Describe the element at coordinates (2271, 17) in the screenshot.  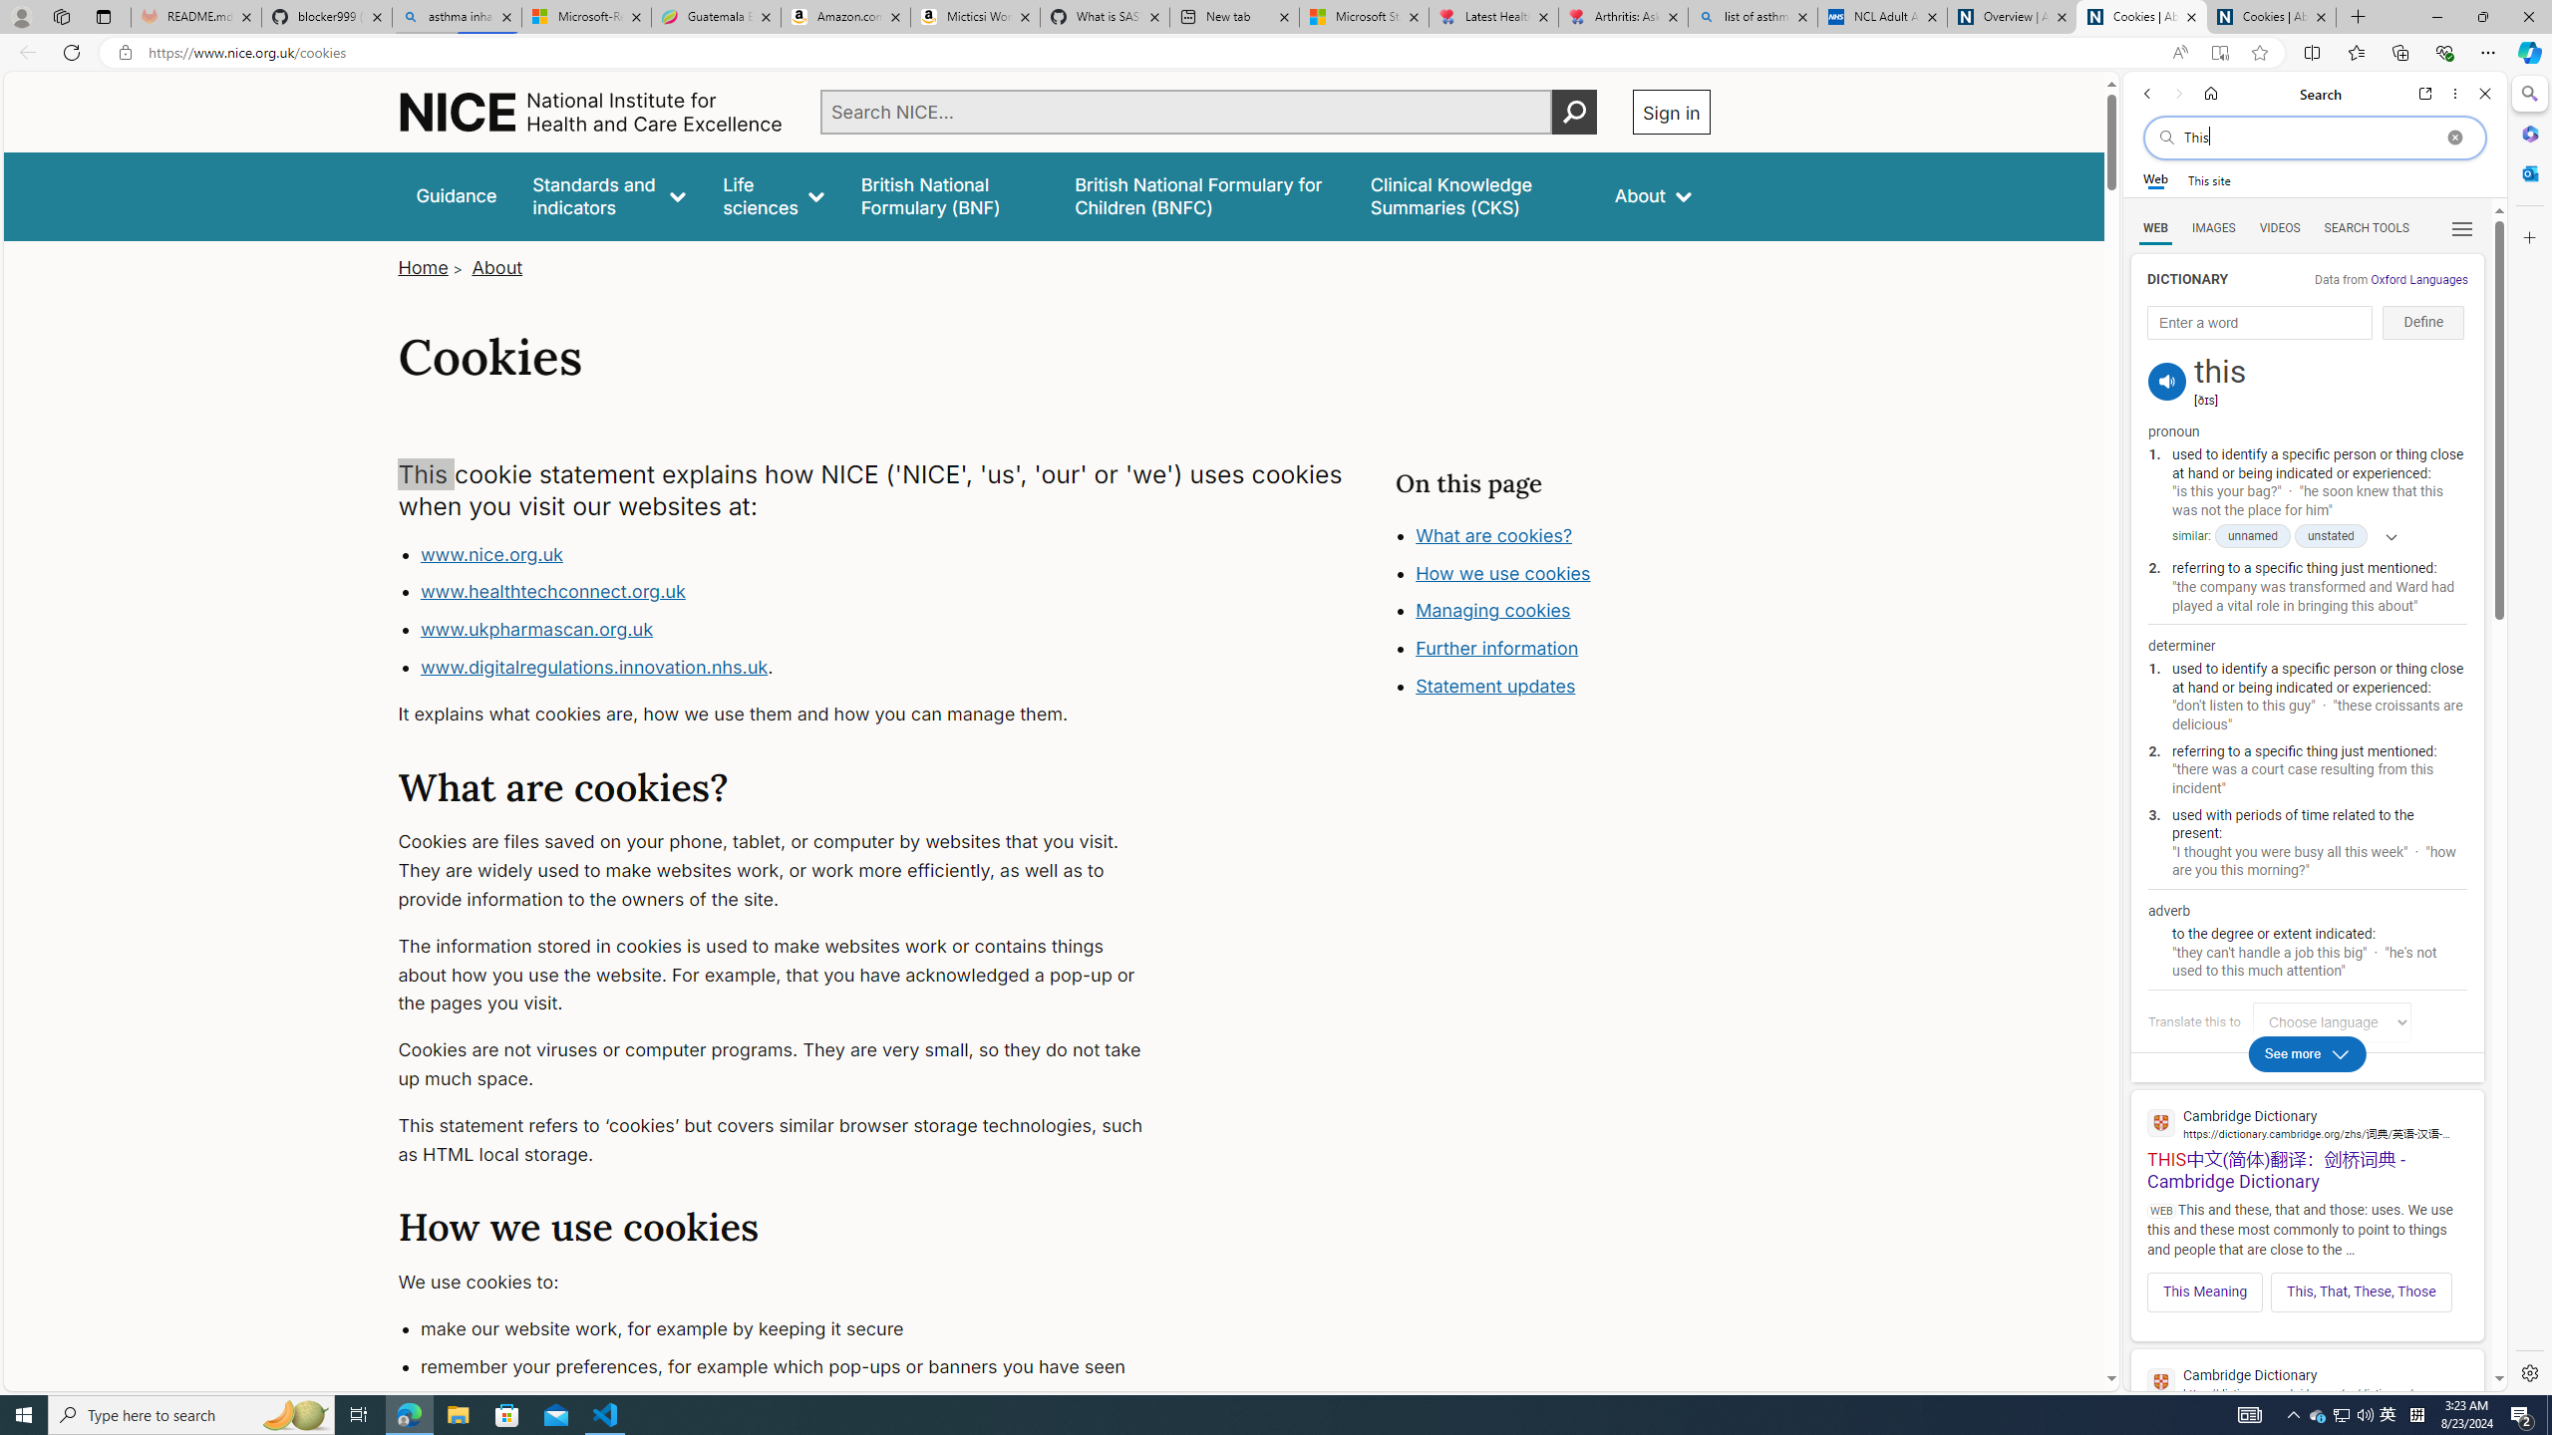
I see `Cookies | About | NICE` at that location.